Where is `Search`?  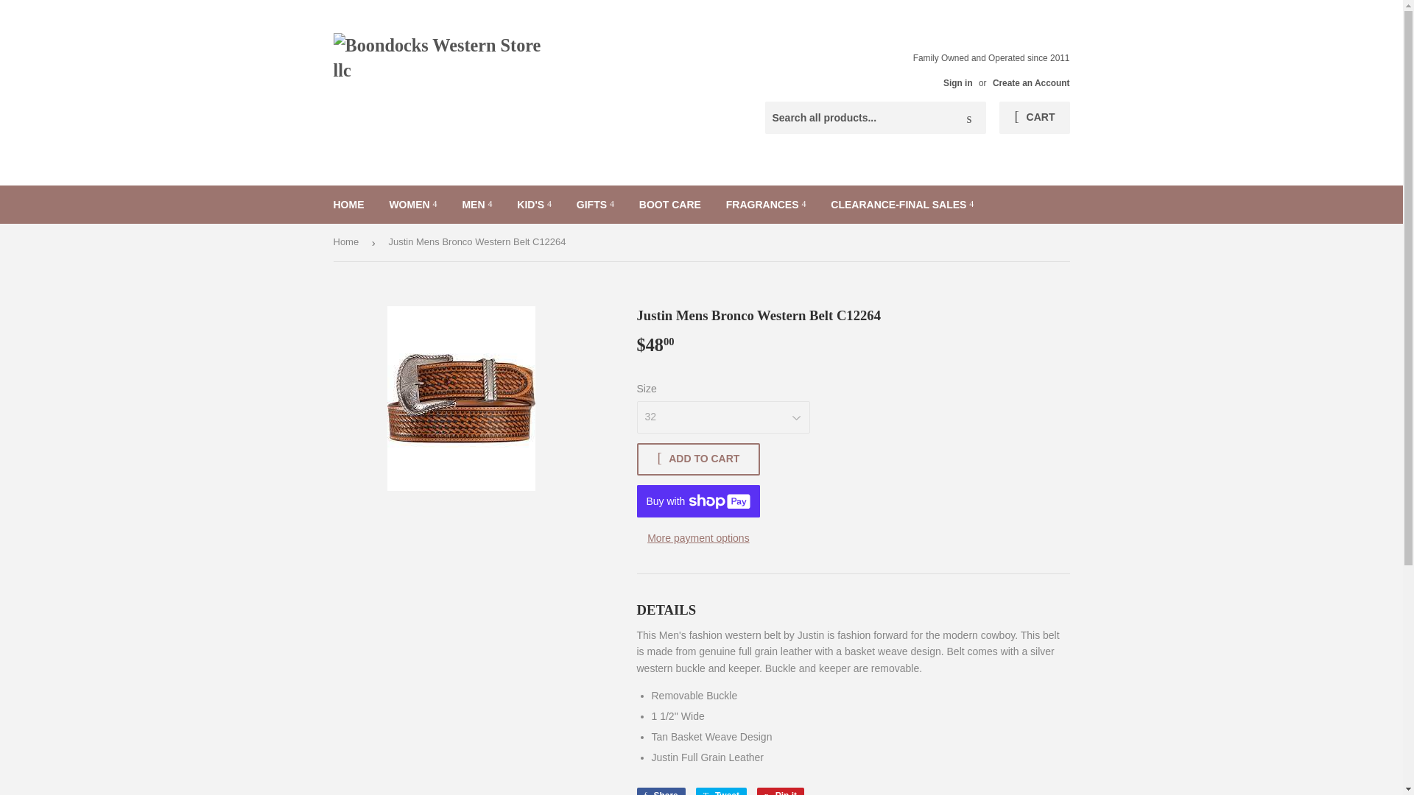
Search is located at coordinates (969, 119).